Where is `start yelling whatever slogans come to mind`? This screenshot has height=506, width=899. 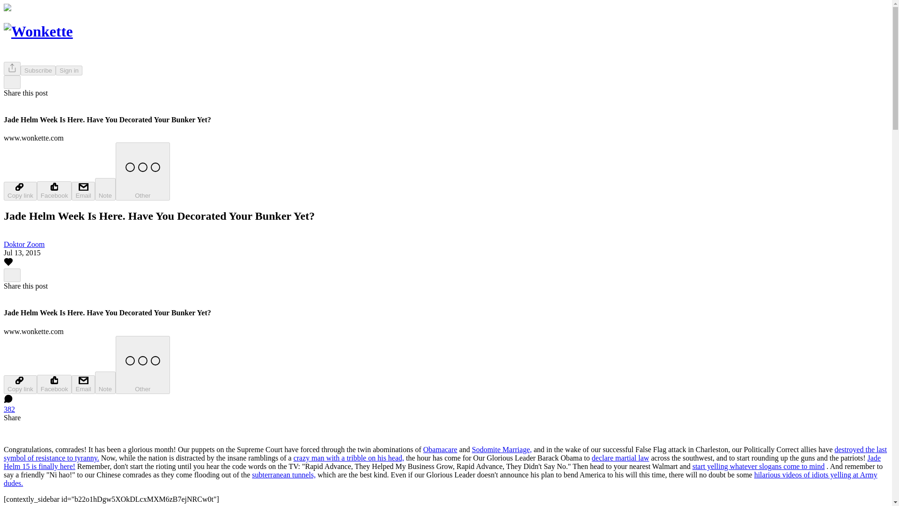 start yelling whatever slogans come to mind is located at coordinates (759, 467).